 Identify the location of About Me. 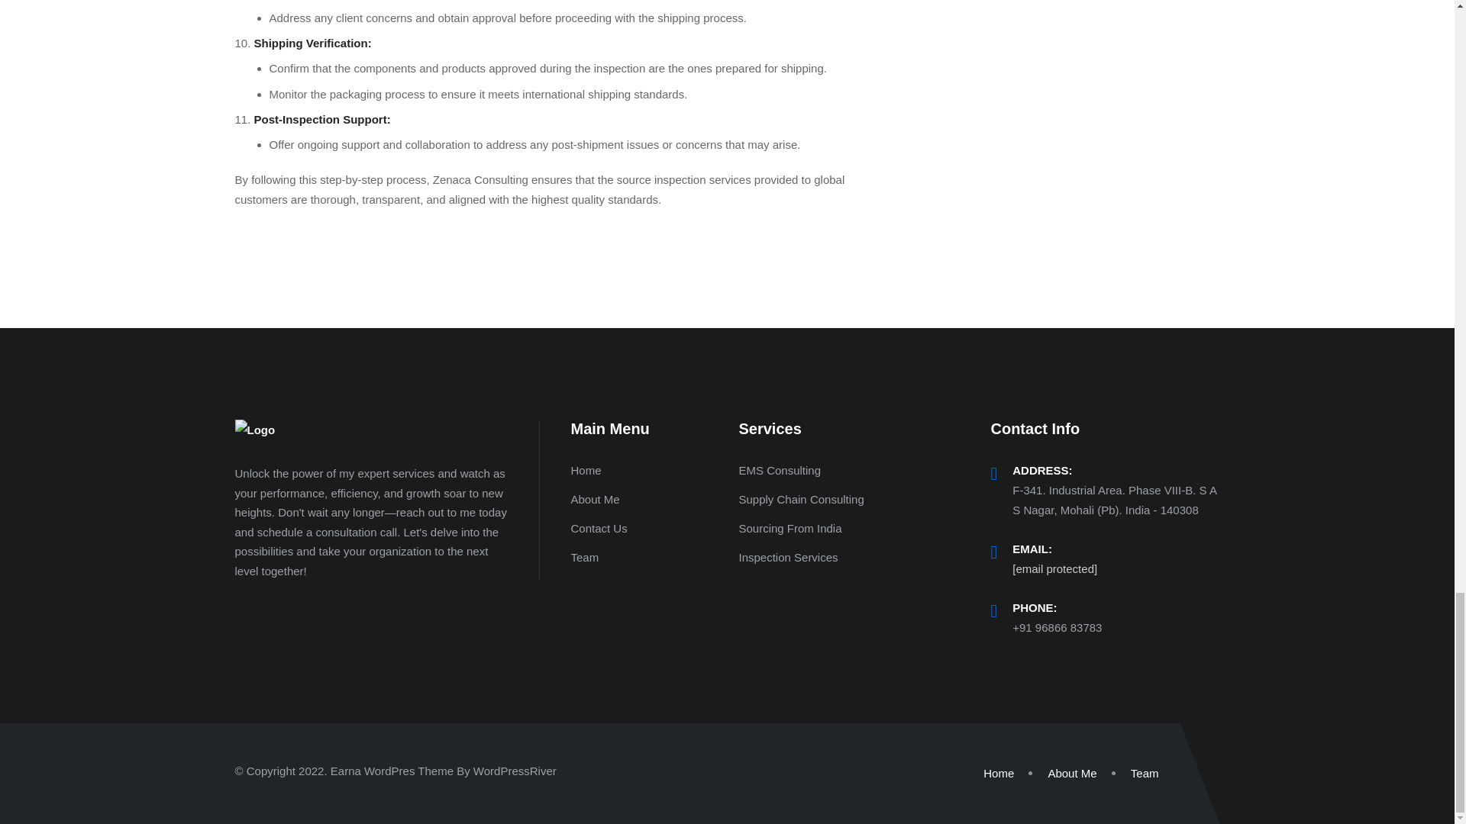
(1072, 773).